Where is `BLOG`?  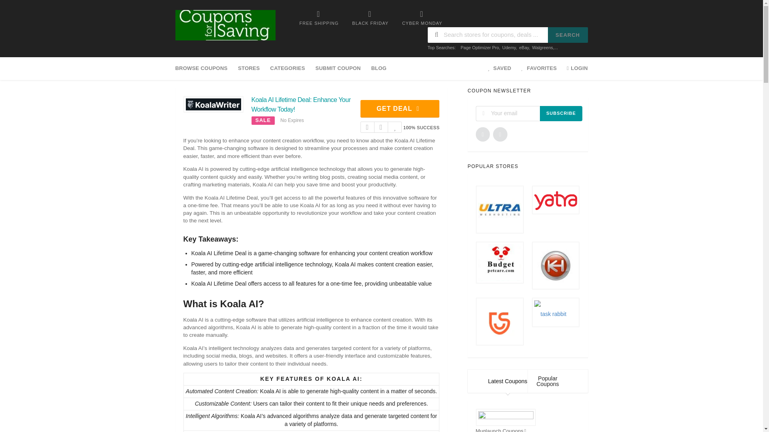
BLOG is located at coordinates (378, 68).